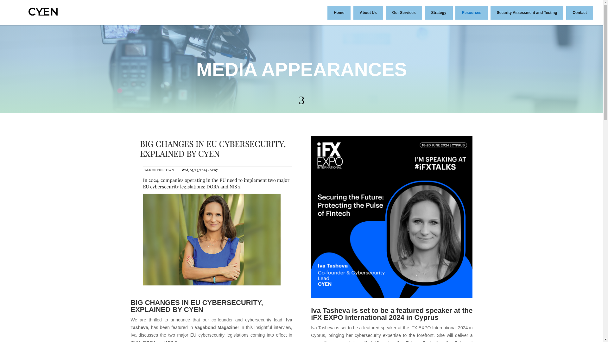 The height and width of the screenshot is (342, 608). I want to click on BIG CHANGES IN EU CYBERSECURITY, EXPLAINED BY CYEN, so click(196, 306).